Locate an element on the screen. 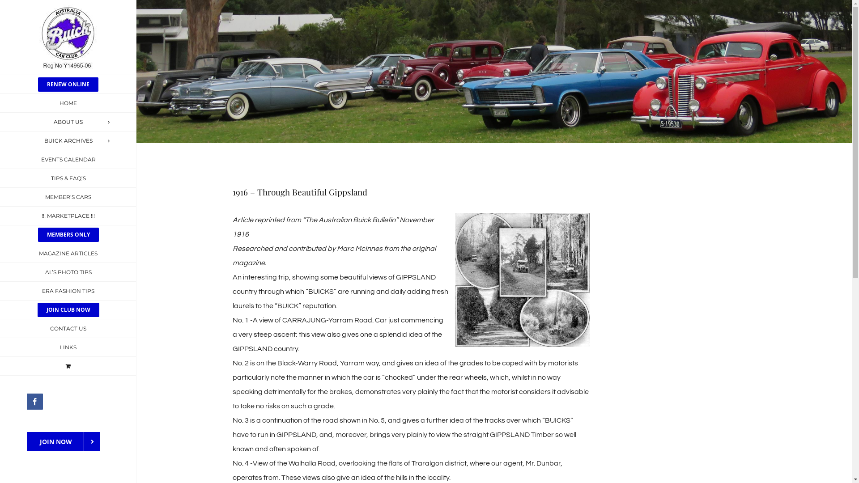 The image size is (859, 483). CONTACT US is located at coordinates (68, 329).